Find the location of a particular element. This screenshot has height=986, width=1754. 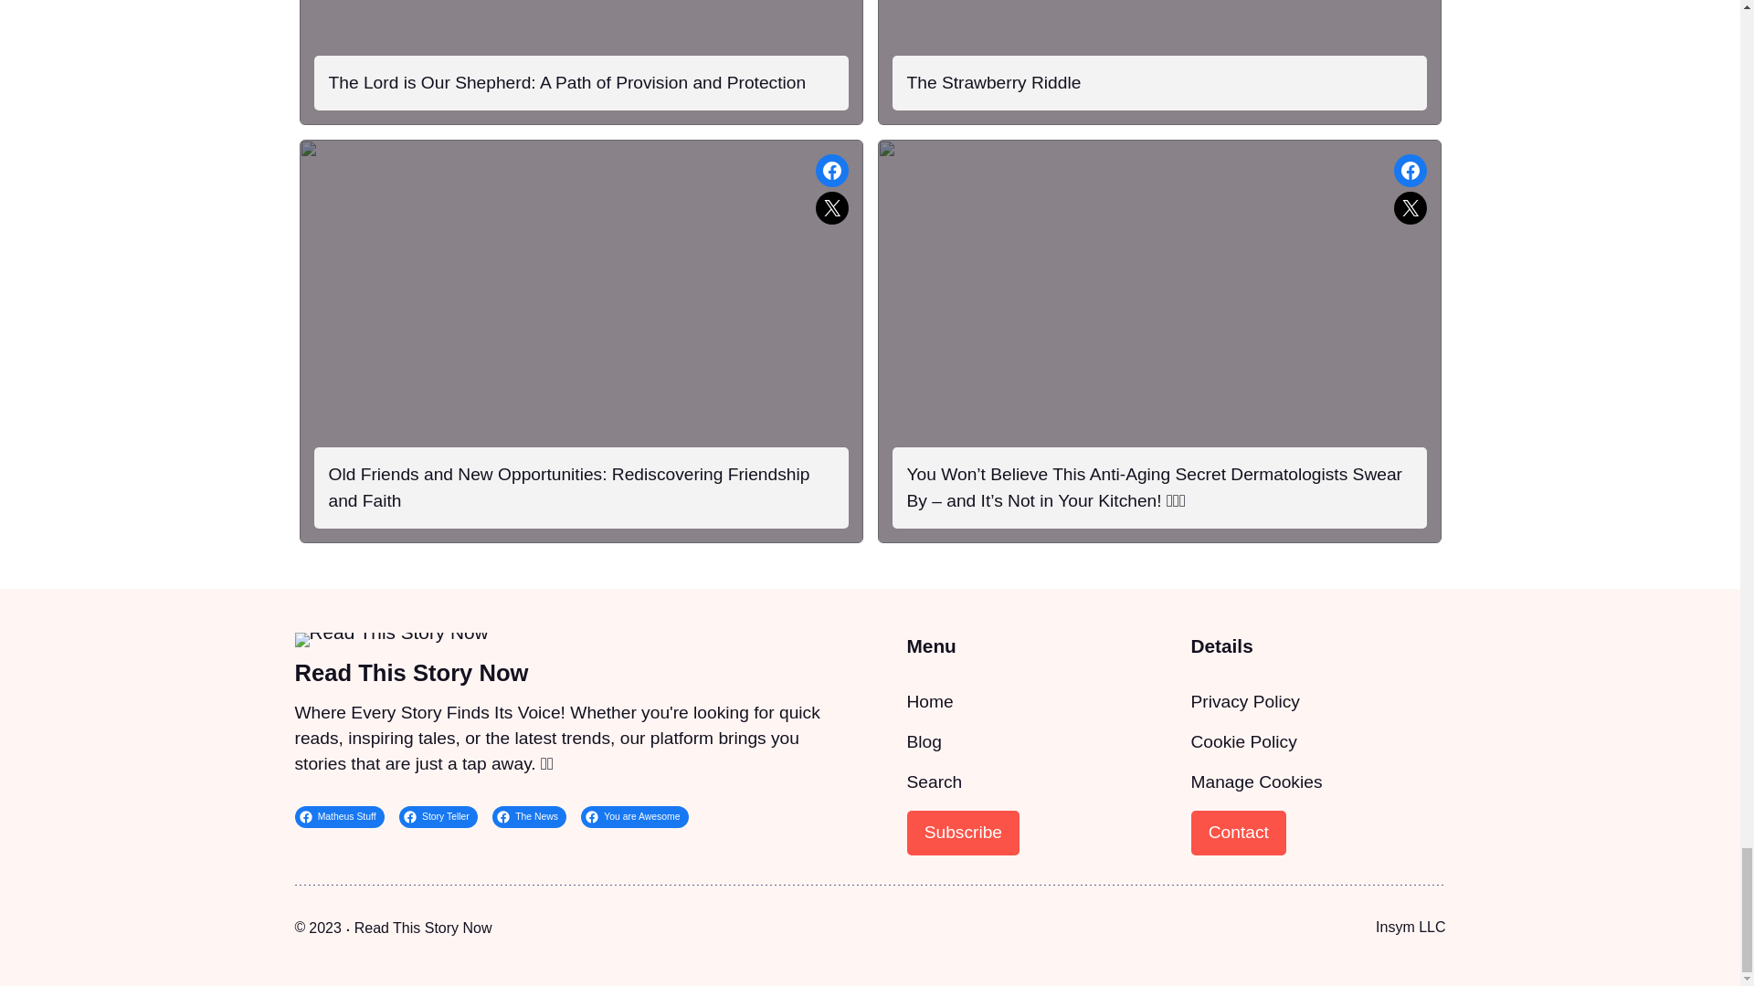

Cookie Policy is located at coordinates (1244, 741).